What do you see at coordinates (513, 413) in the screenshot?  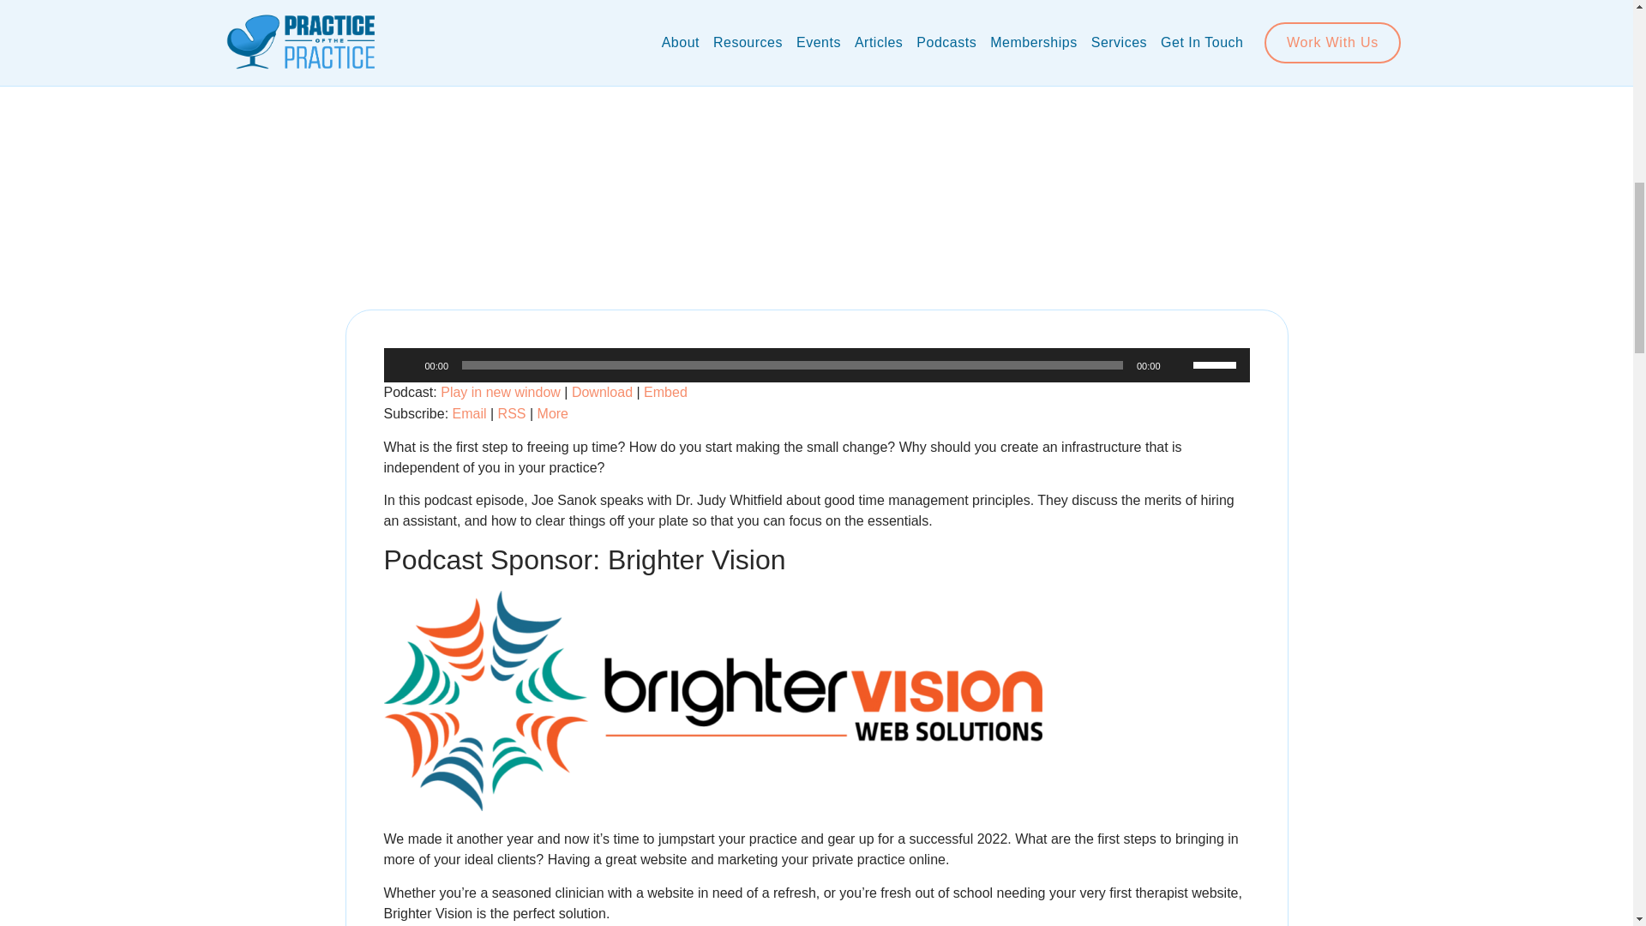 I see `Subscribe via RSS` at bounding box center [513, 413].